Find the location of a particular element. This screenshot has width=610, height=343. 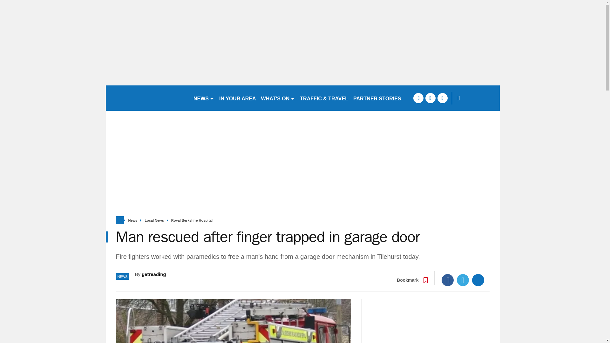

NEWS is located at coordinates (203, 98).